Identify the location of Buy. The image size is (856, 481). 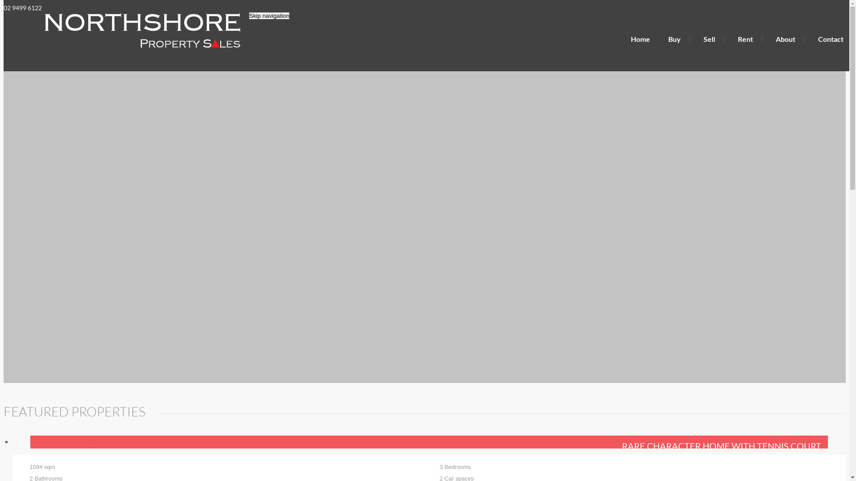
(677, 39).